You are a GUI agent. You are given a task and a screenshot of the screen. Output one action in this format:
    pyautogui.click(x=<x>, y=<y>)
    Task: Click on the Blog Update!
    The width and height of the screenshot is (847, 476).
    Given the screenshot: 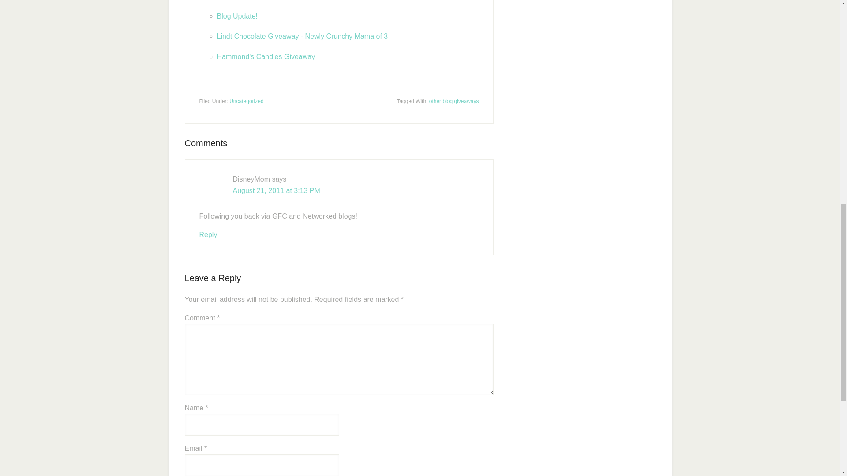 What is the action you would take?
    pyautogui.click(x=237, y=16)
    